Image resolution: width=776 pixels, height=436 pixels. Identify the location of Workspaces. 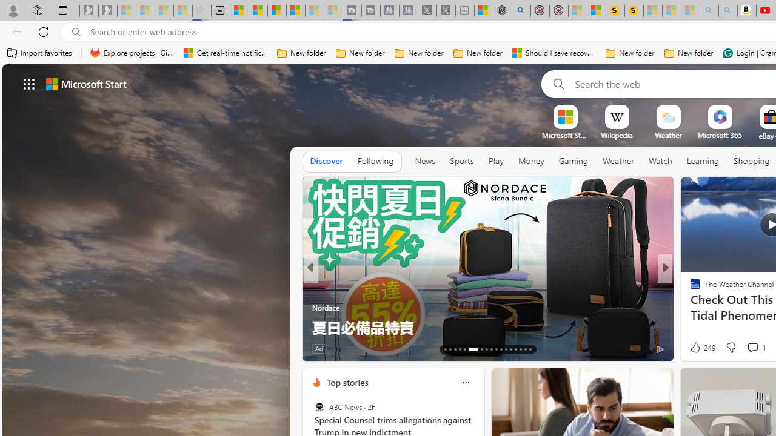
(37, 10).